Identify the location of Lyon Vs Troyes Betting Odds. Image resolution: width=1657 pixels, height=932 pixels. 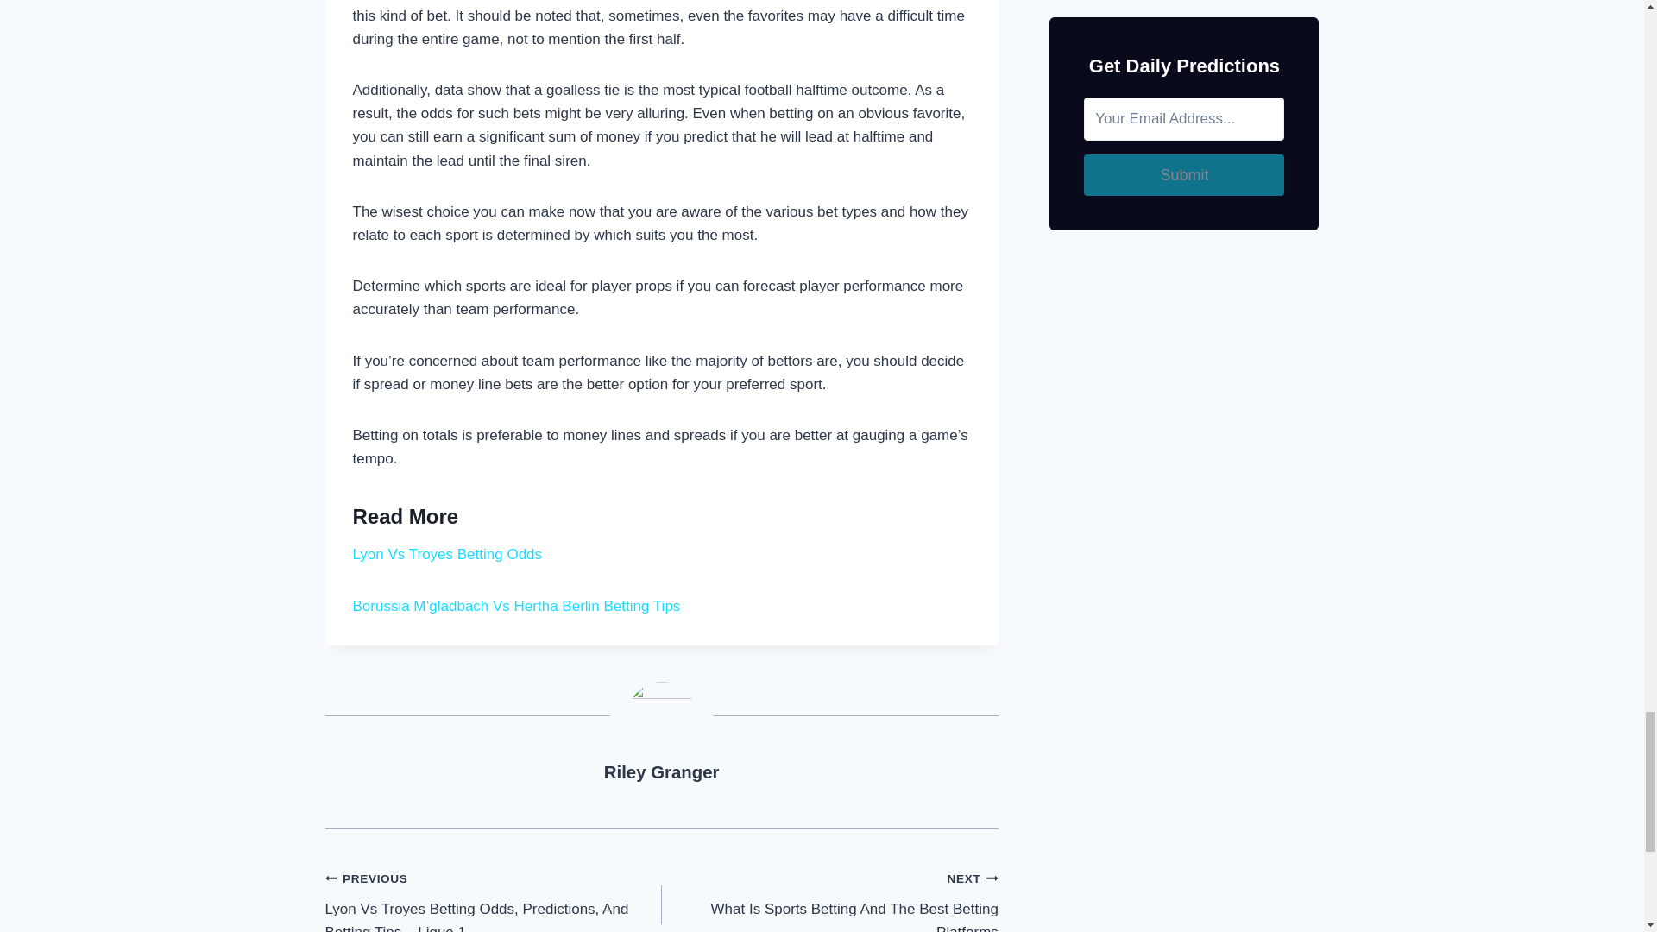
(661, 772).